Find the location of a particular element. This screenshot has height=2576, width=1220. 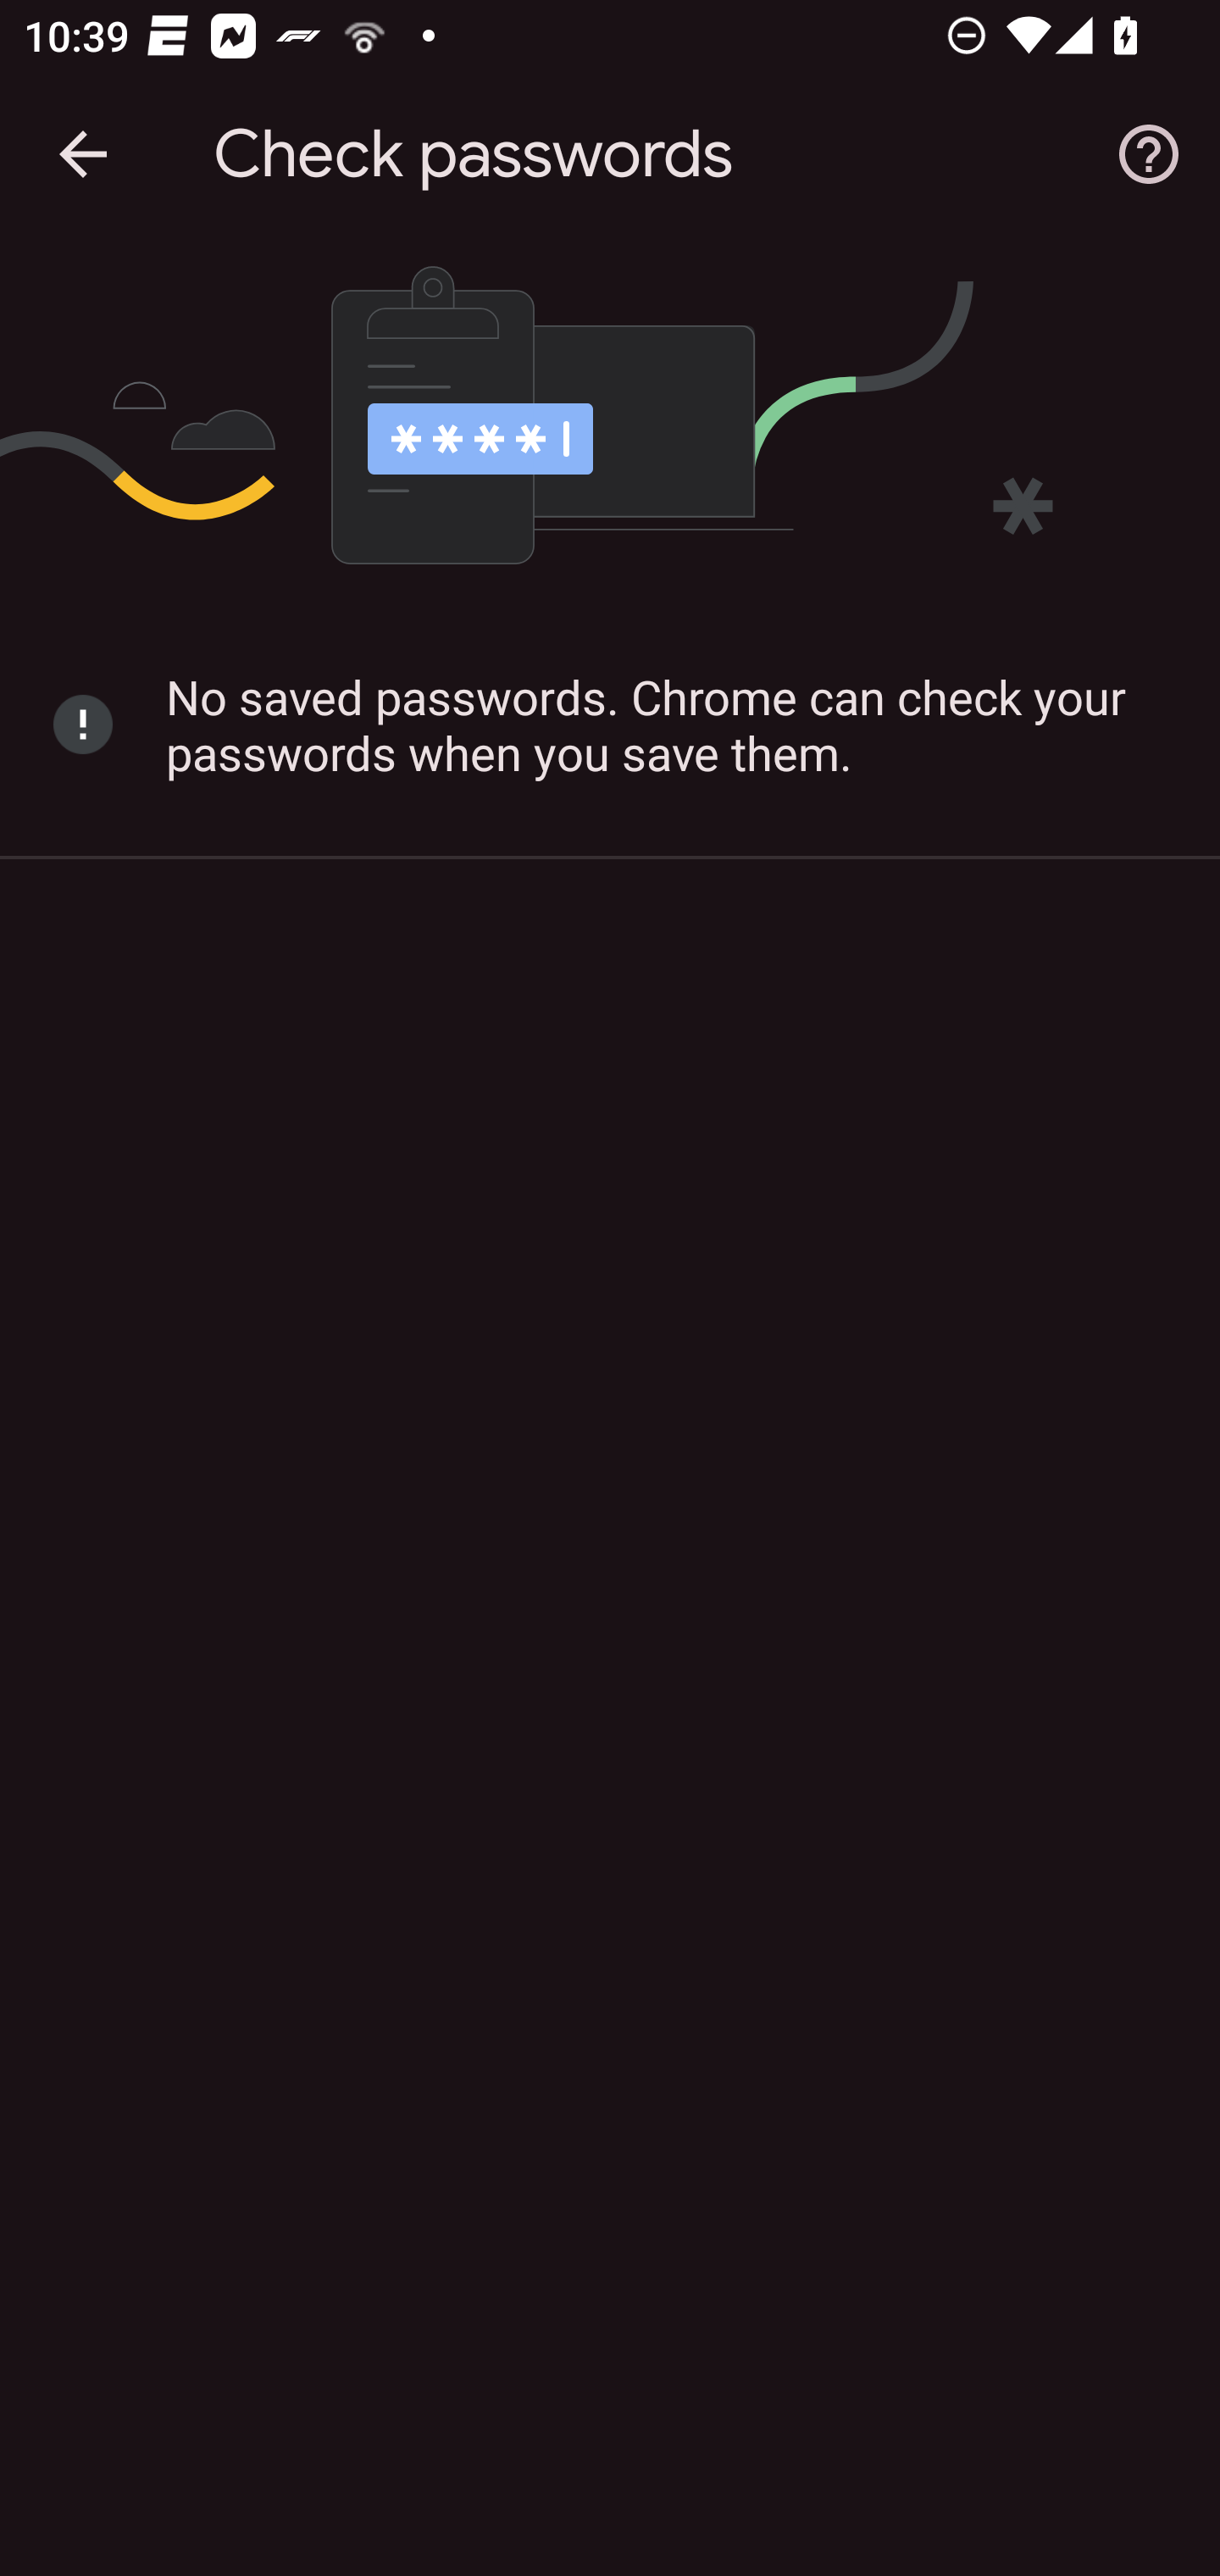

Navigate up is located at coordinates (83, 154).